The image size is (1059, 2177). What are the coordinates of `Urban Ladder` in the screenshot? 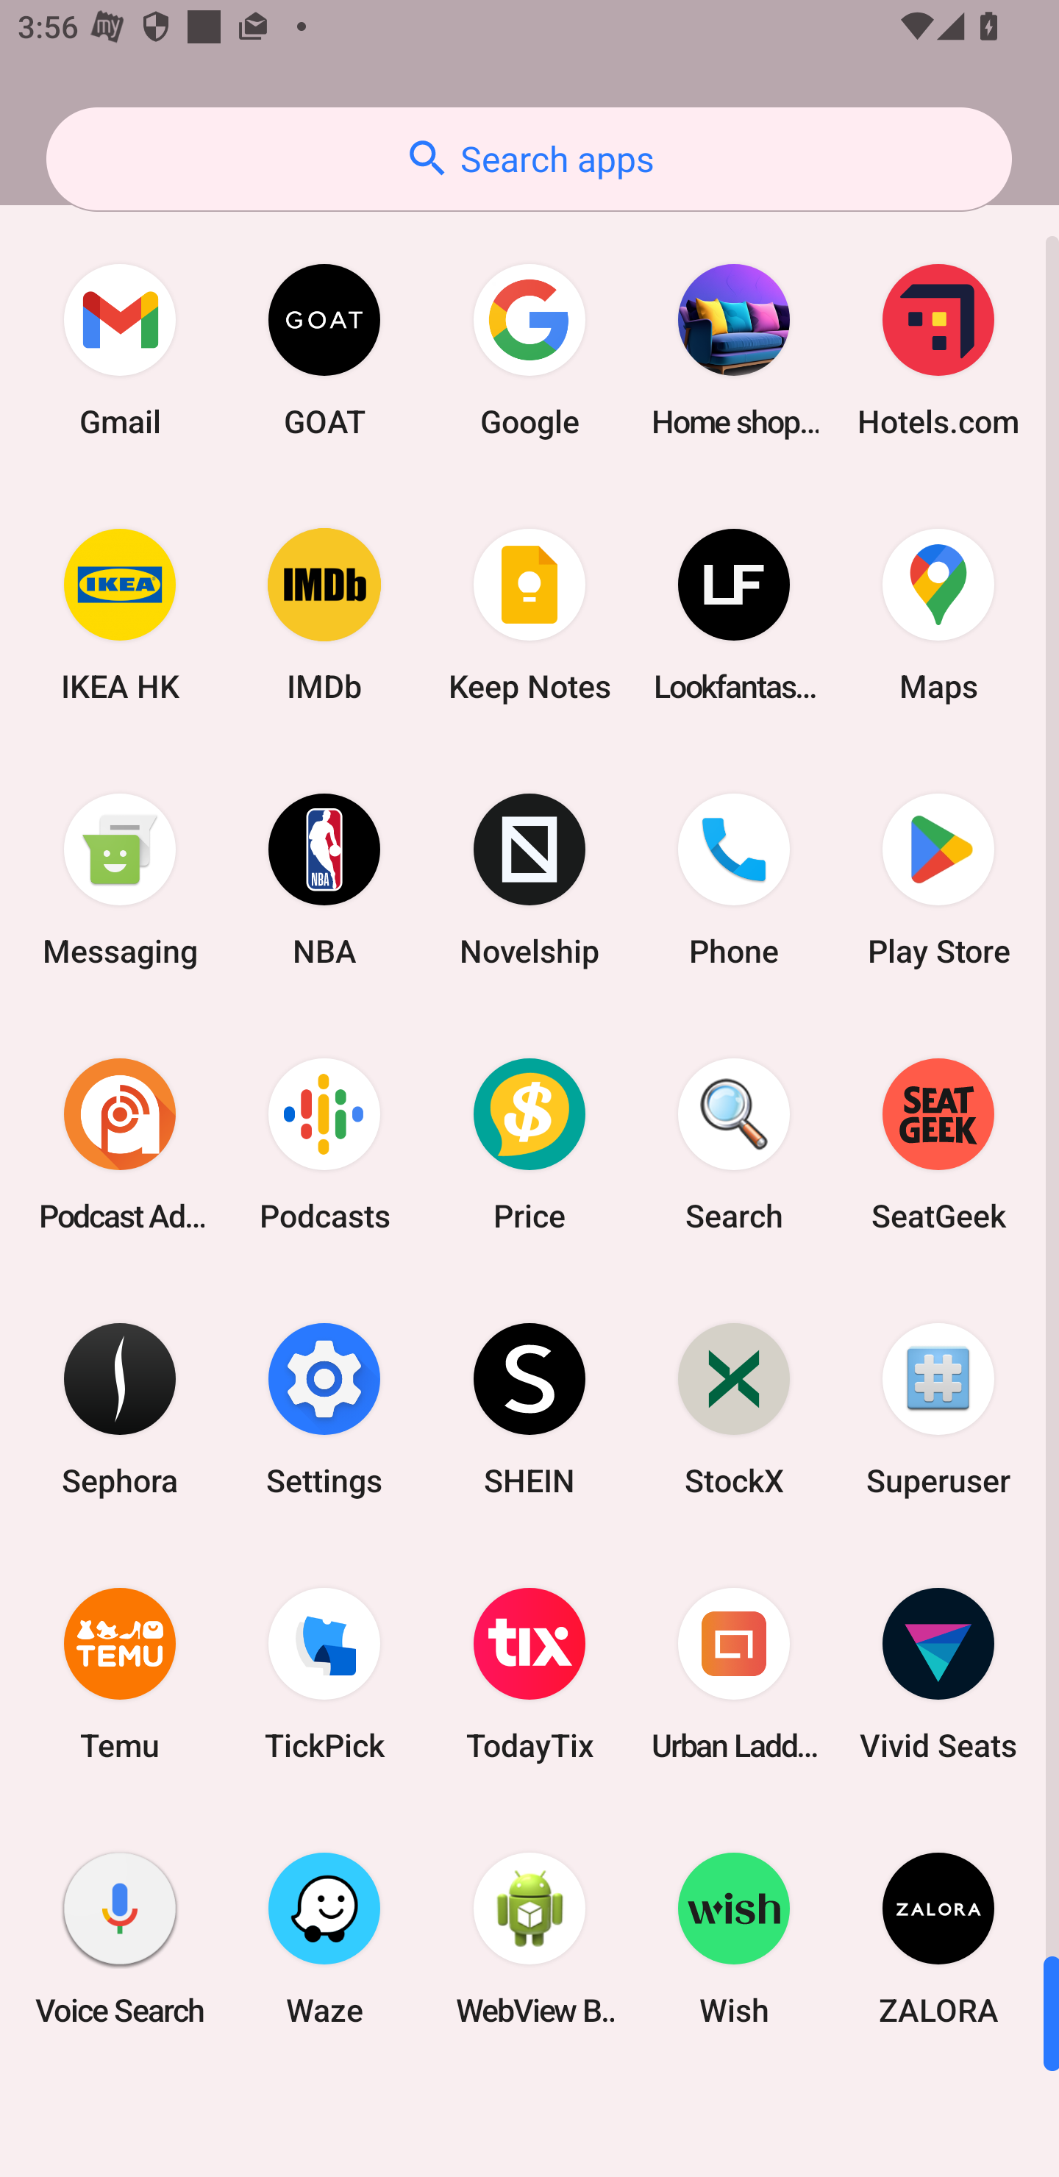 It's located at (734, 1674).